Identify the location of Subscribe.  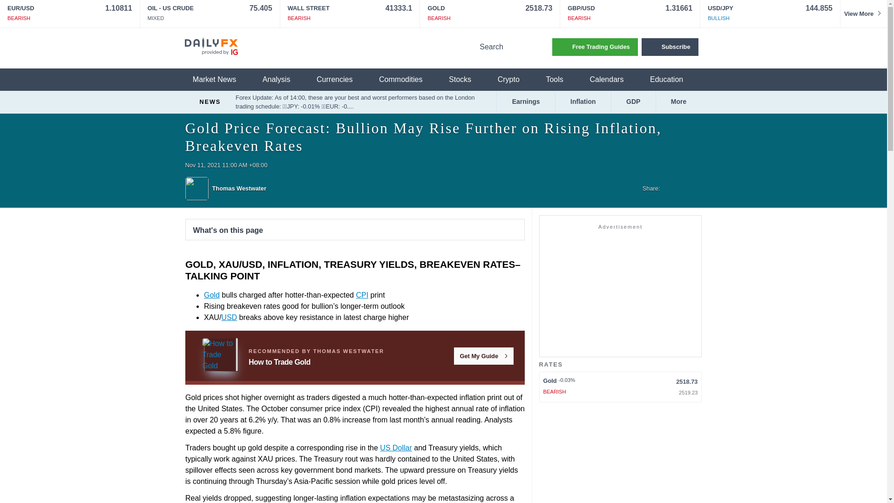
(670, 47).